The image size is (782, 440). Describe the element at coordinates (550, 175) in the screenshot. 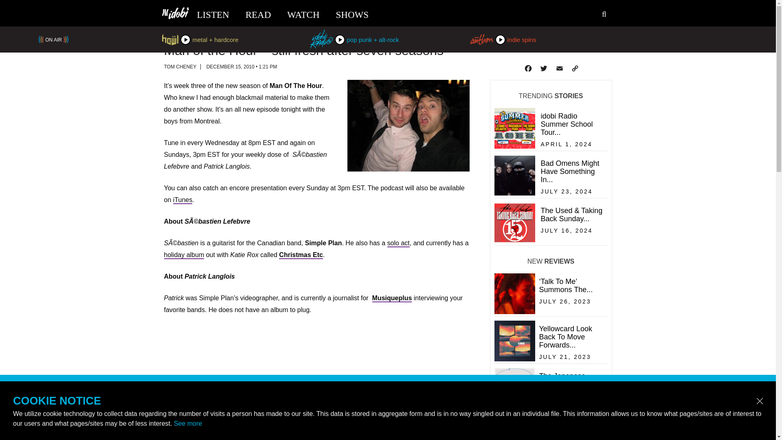

I see `WATCH` at that location.